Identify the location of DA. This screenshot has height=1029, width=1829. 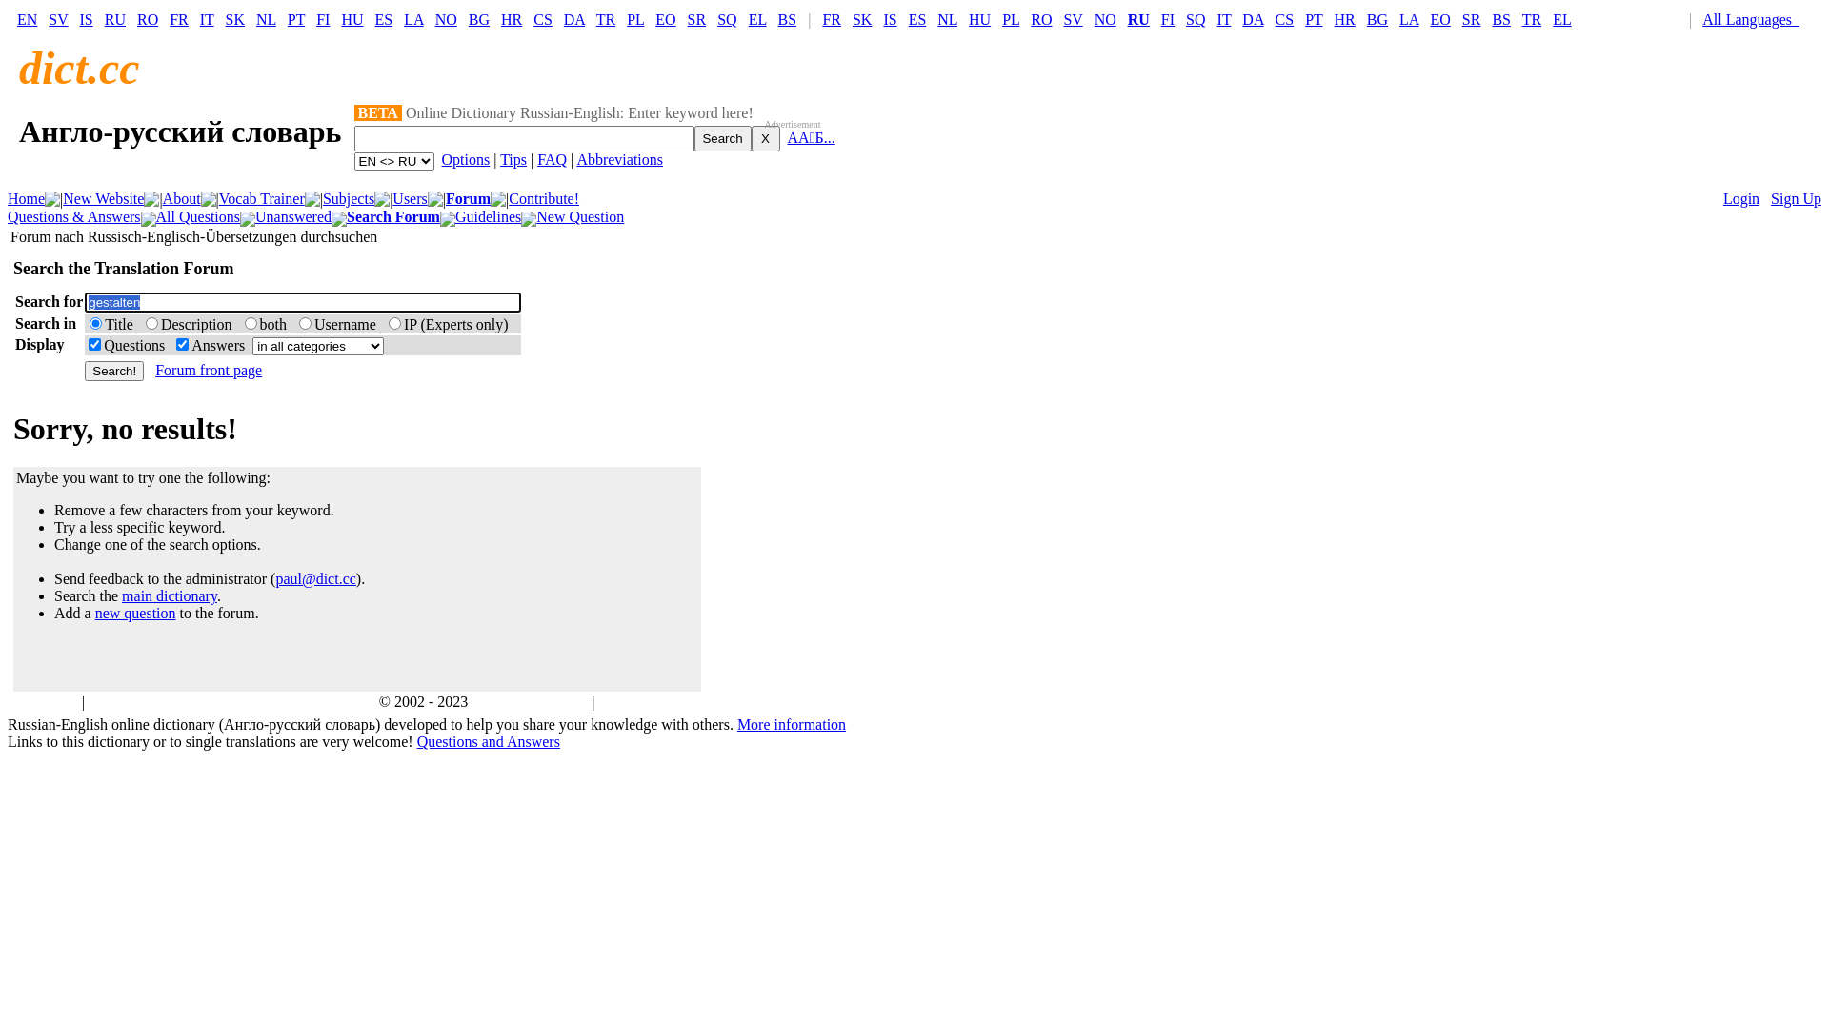
(574, 19).